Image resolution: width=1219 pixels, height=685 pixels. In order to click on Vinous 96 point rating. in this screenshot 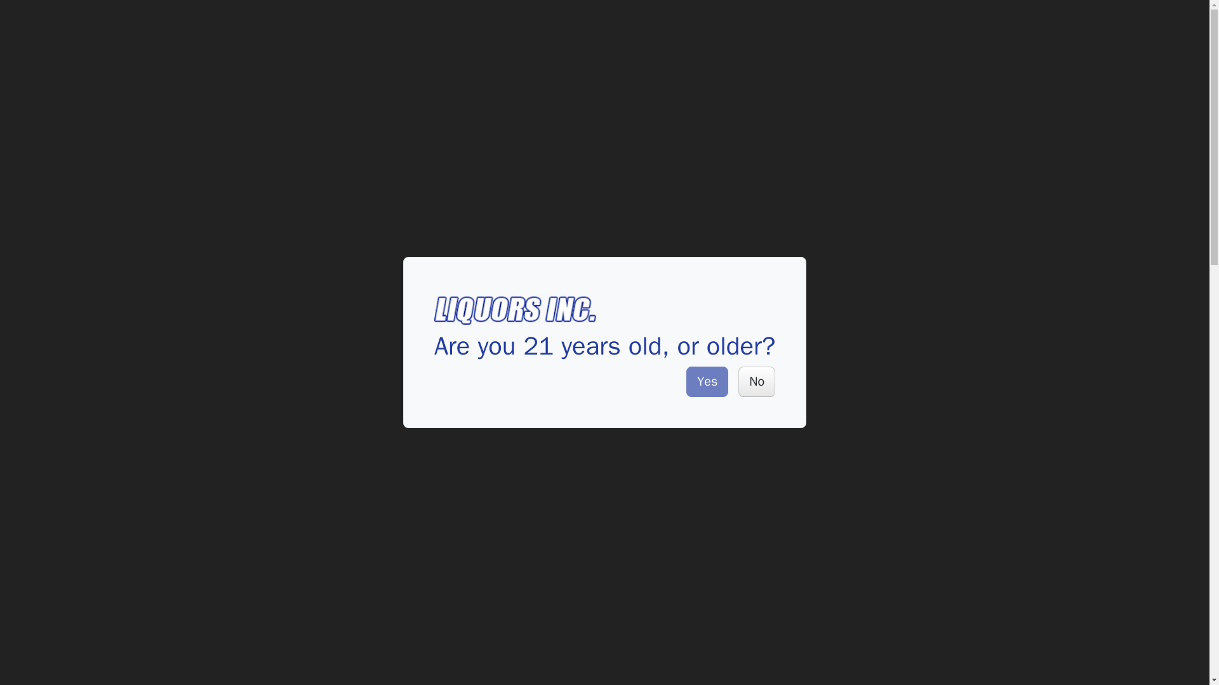, I will do `click(683, 145)`.